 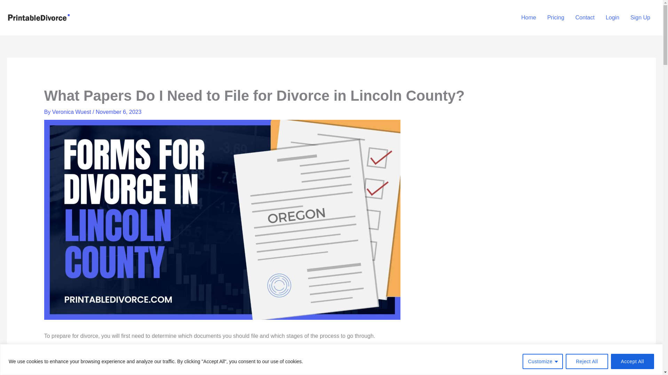 What do you see at coordinates (584, 18) in the screenshot?
I see `Contact` at bounding box center [584, 18].